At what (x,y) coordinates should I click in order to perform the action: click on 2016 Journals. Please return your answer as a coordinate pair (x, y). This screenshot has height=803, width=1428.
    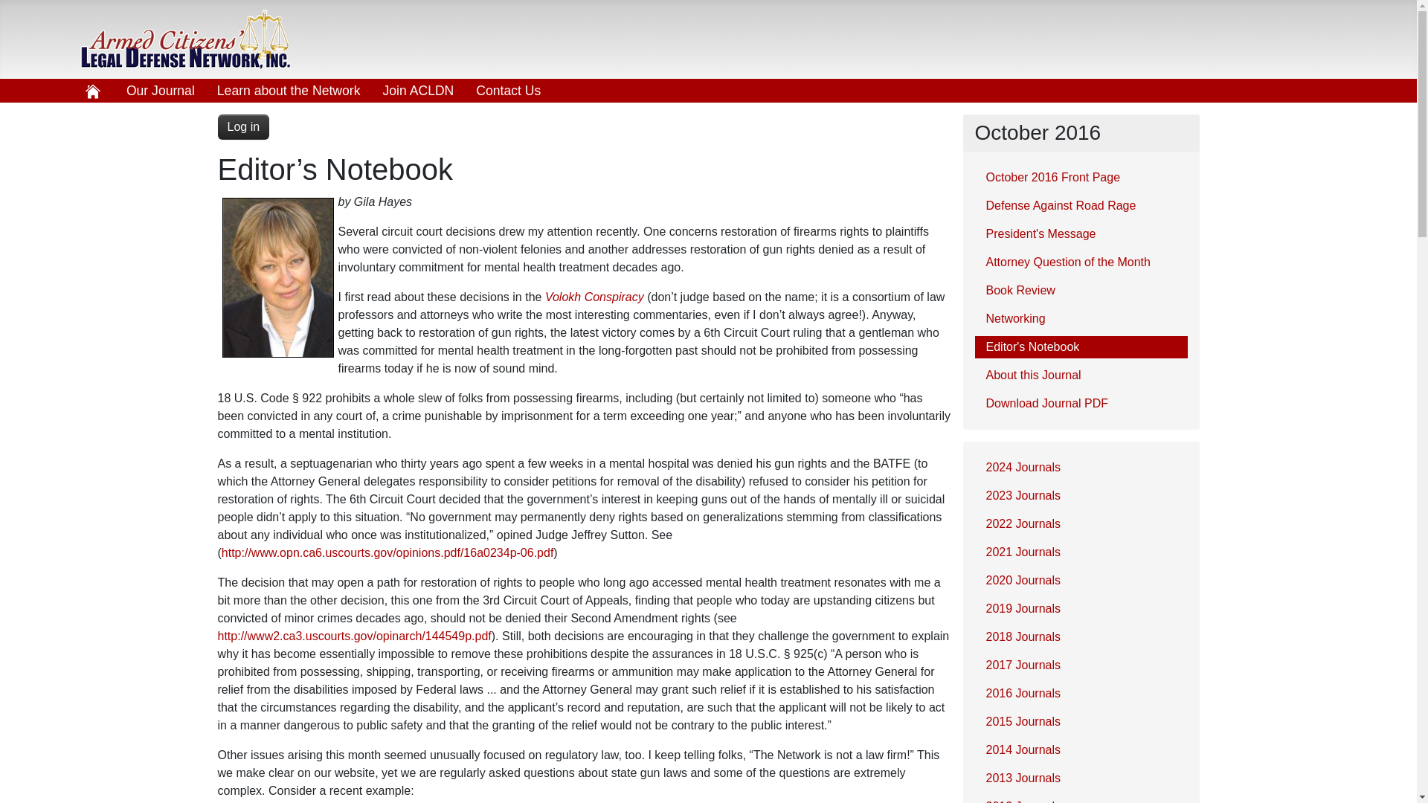
    Looking at the image, I should click on (1080, 694).